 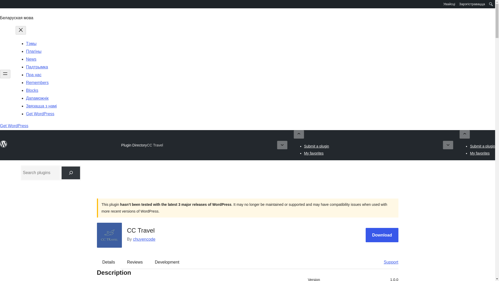 I want to click on Development, so click(x=167, y=262).